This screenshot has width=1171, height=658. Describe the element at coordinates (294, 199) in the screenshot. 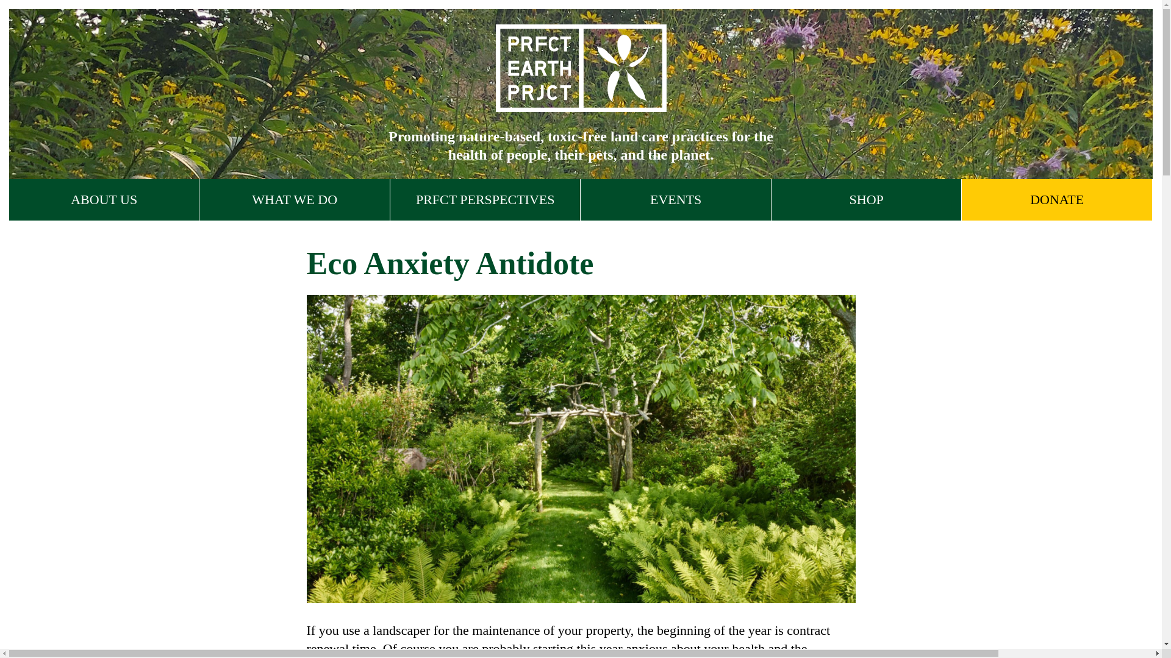

I see `WHAT WE DO` at that location.